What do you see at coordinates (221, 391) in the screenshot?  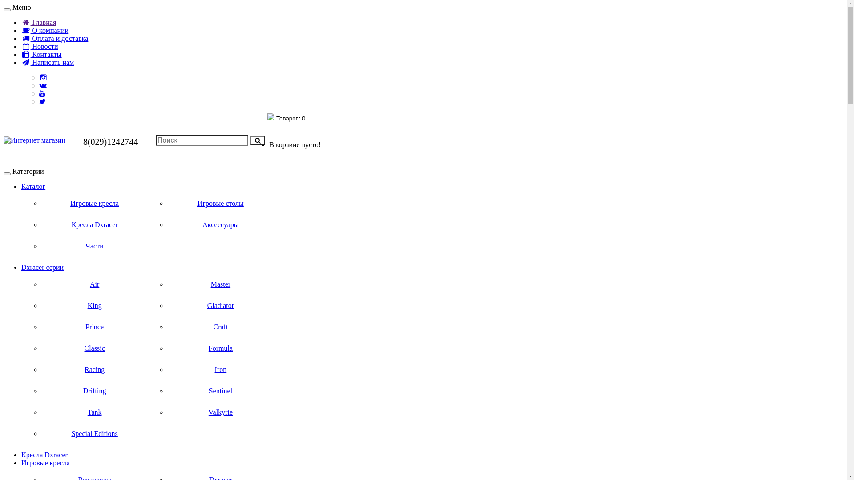 I see `Sentinel` at bounding box center [221, 391].